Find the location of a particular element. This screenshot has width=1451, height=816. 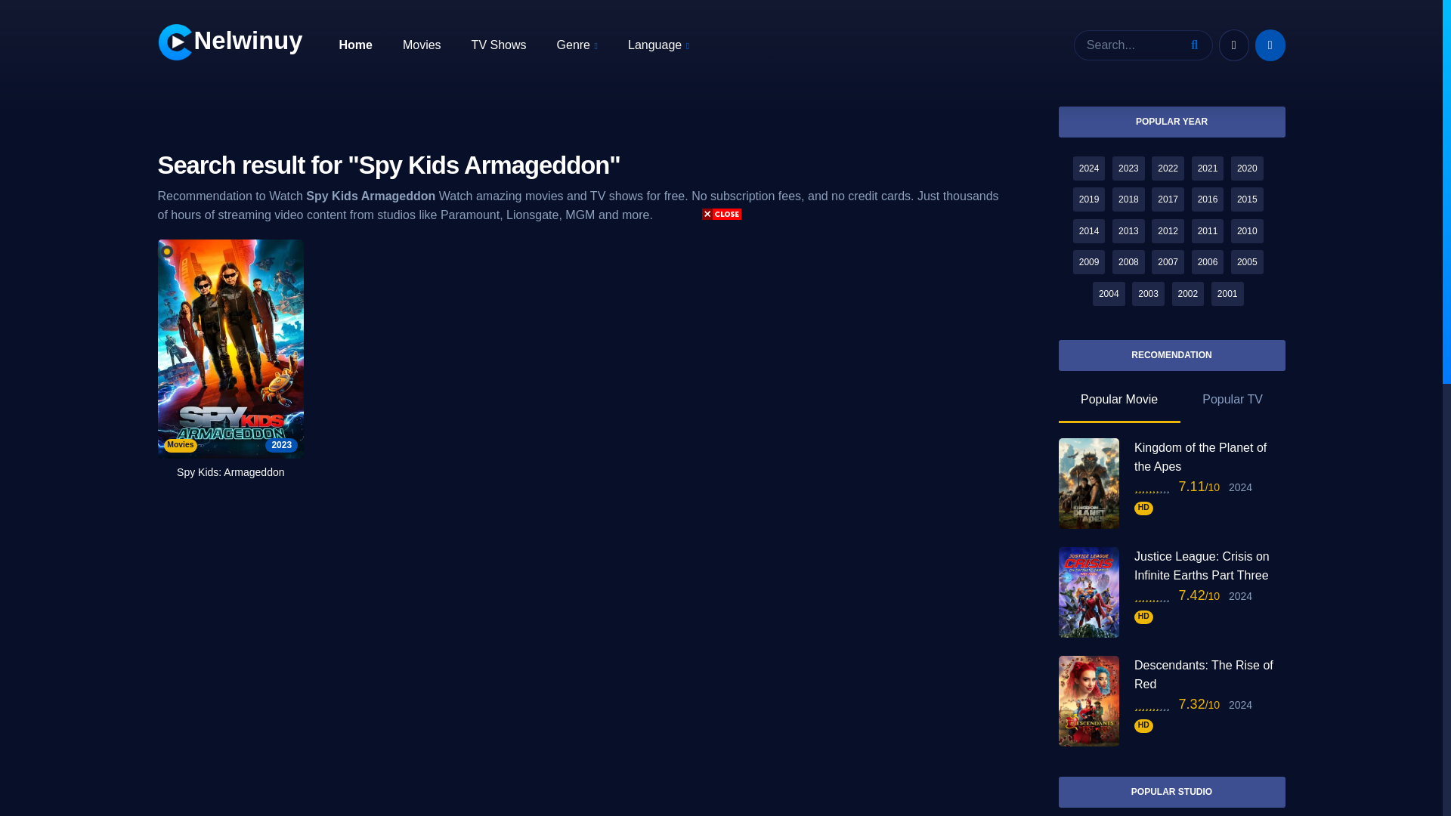

Language is located at coordinates (659, 45).